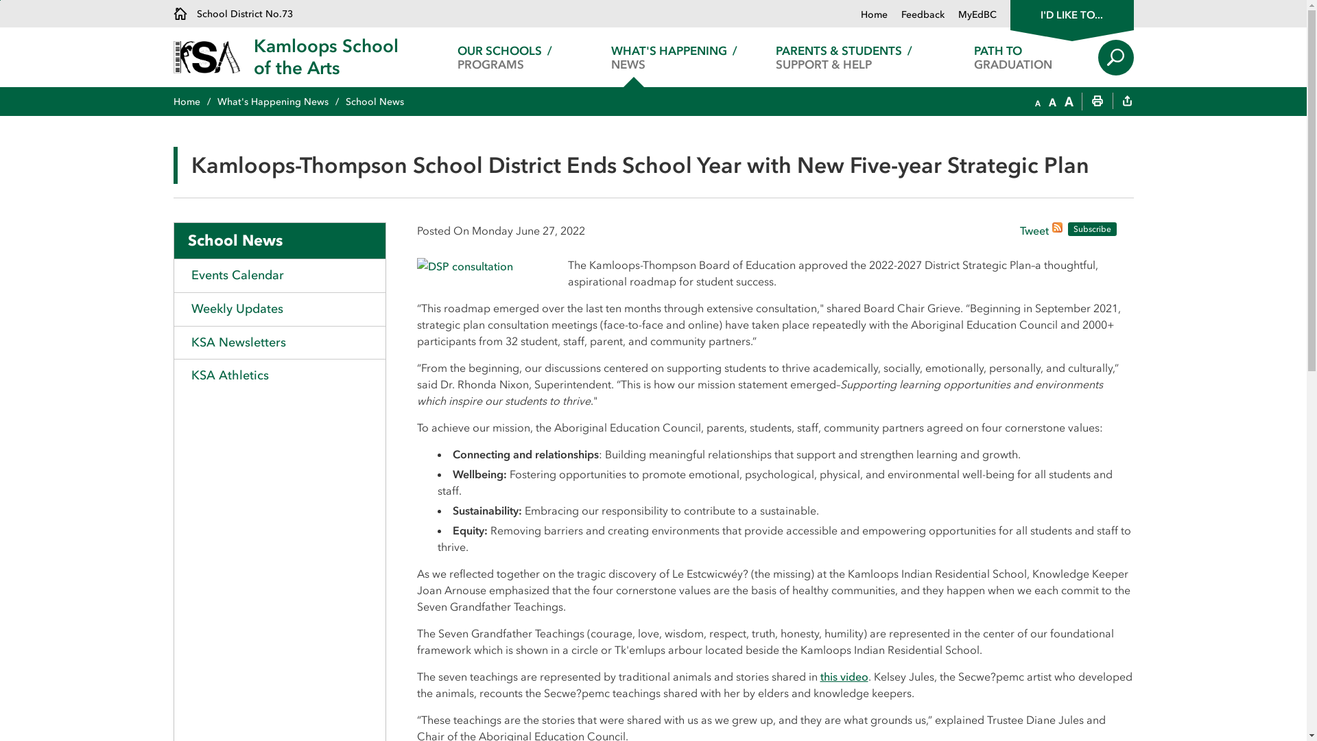 The height and width of the screenshot is (741, 1317). What do you see at coordinates (213, 58) in the screenshot?
I see `Click to return to the homepage` at bounding box center [213, 58].